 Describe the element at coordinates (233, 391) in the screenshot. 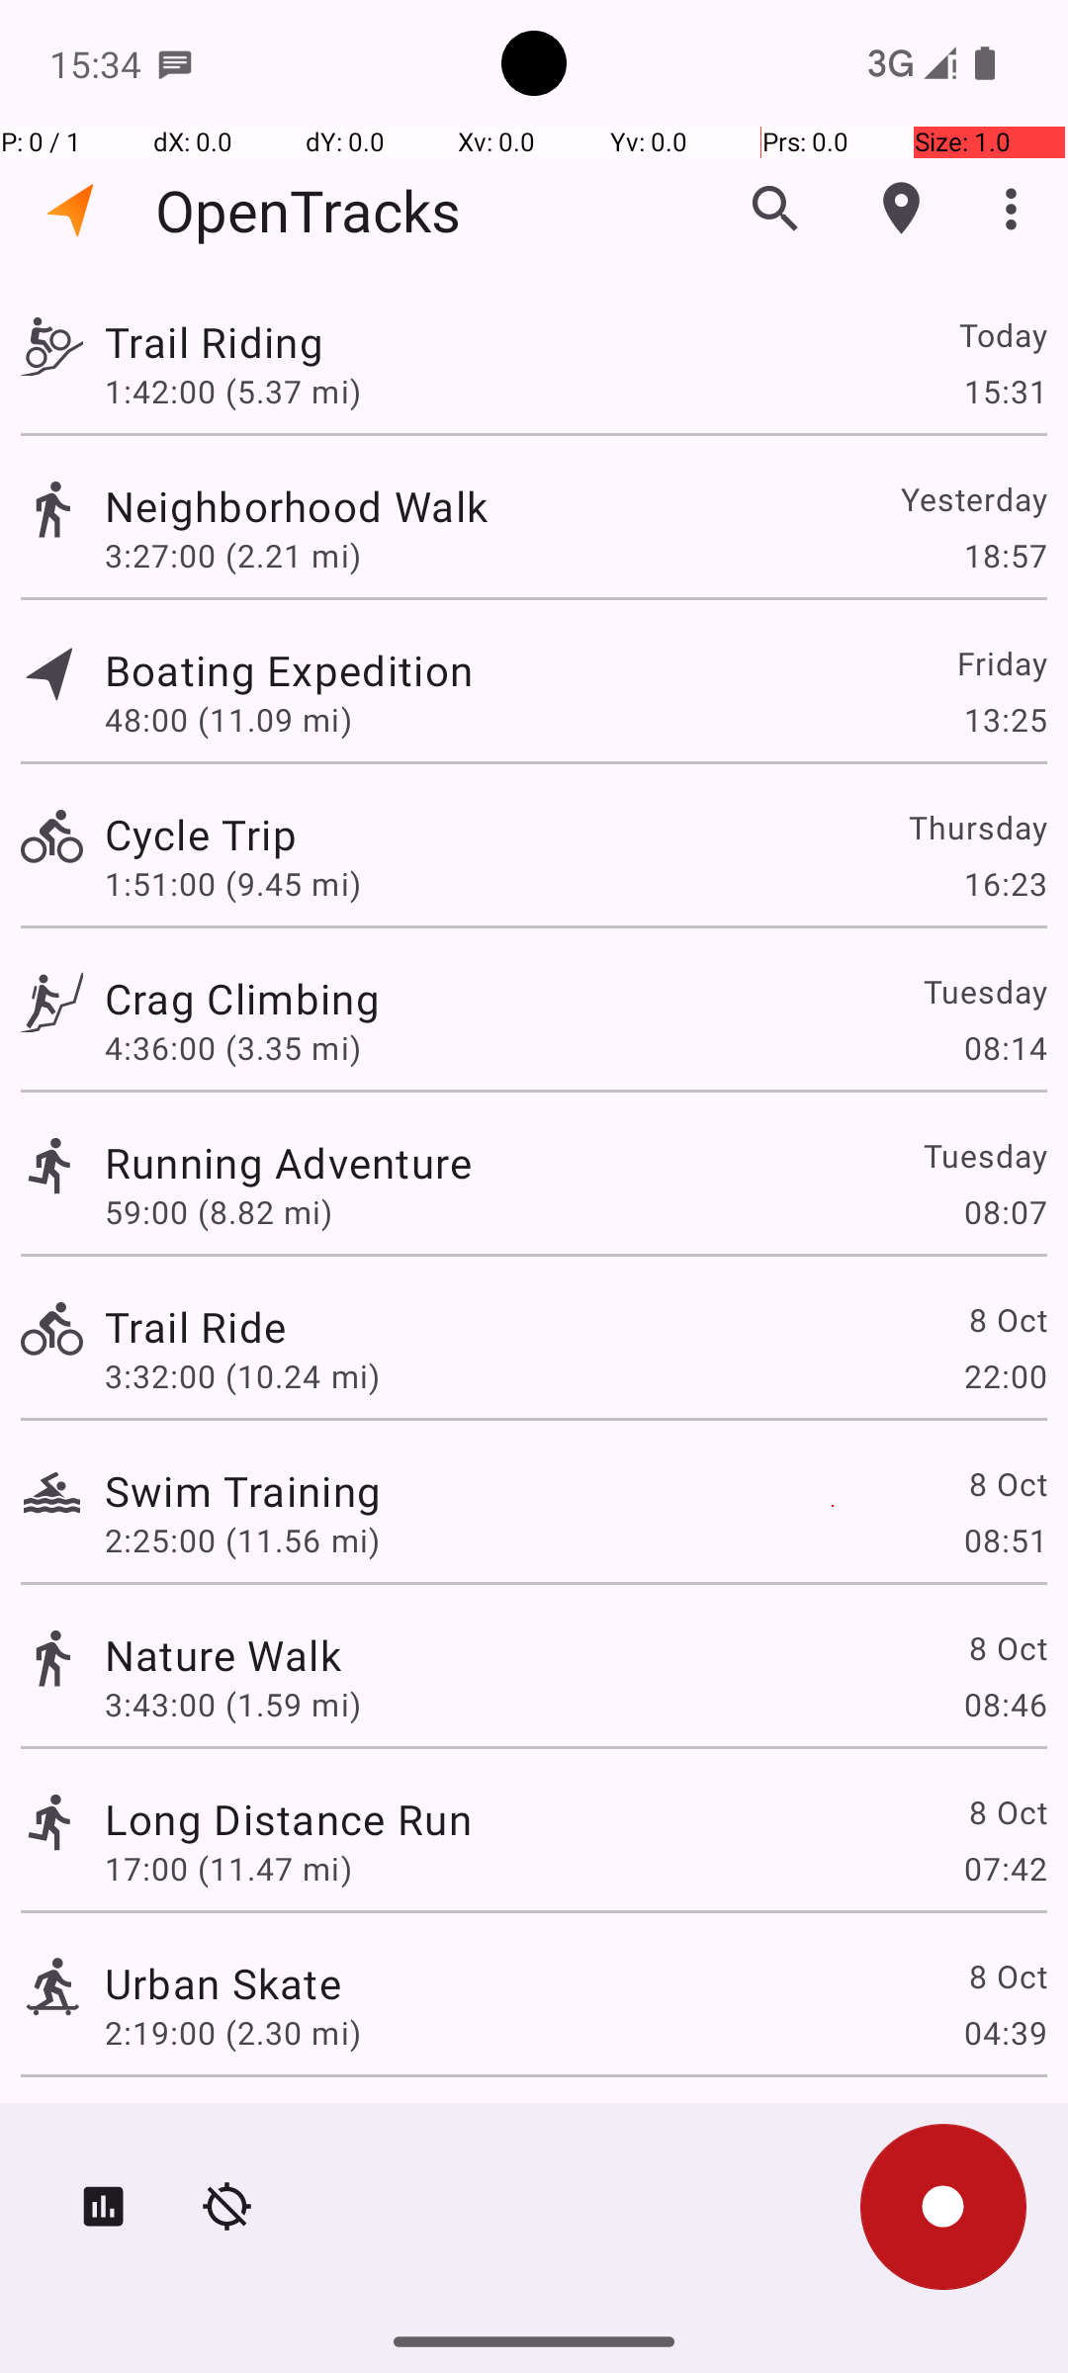

I see `1:42:00 (5.37 mi)` at that location.